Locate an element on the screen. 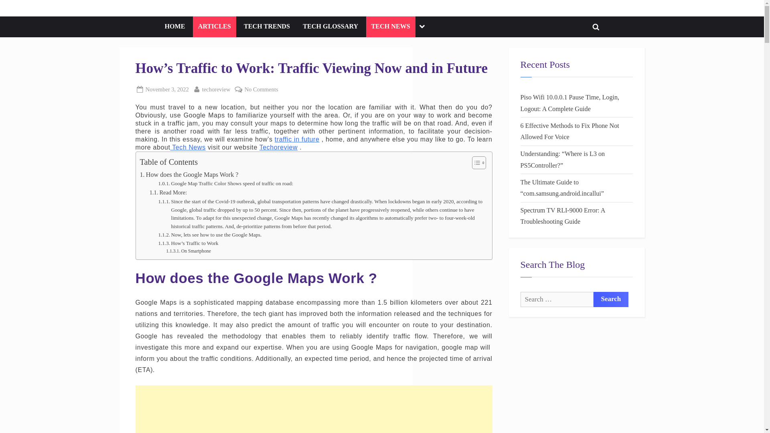  How does the Google Maps Work ? is located at coordinates (188, 175).